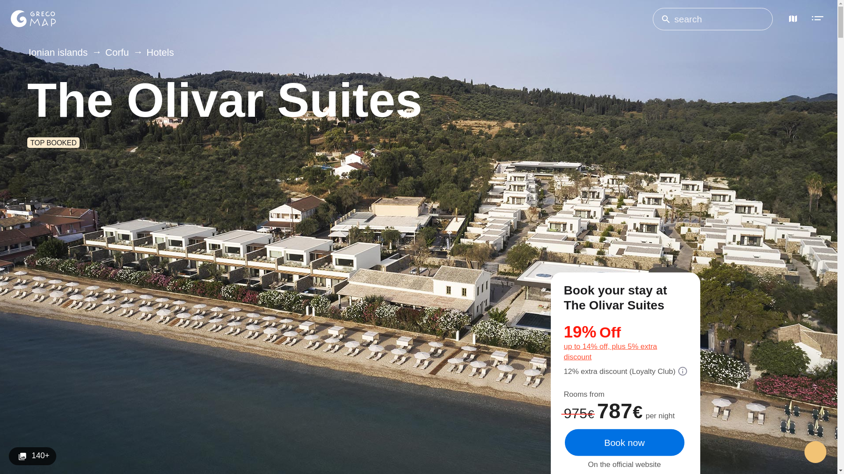 This screenshot has height=474, width=844. What do you see at coordinates (113, 53) in the screenshot?
I see `Corfu` at bounding box center [113, 53].